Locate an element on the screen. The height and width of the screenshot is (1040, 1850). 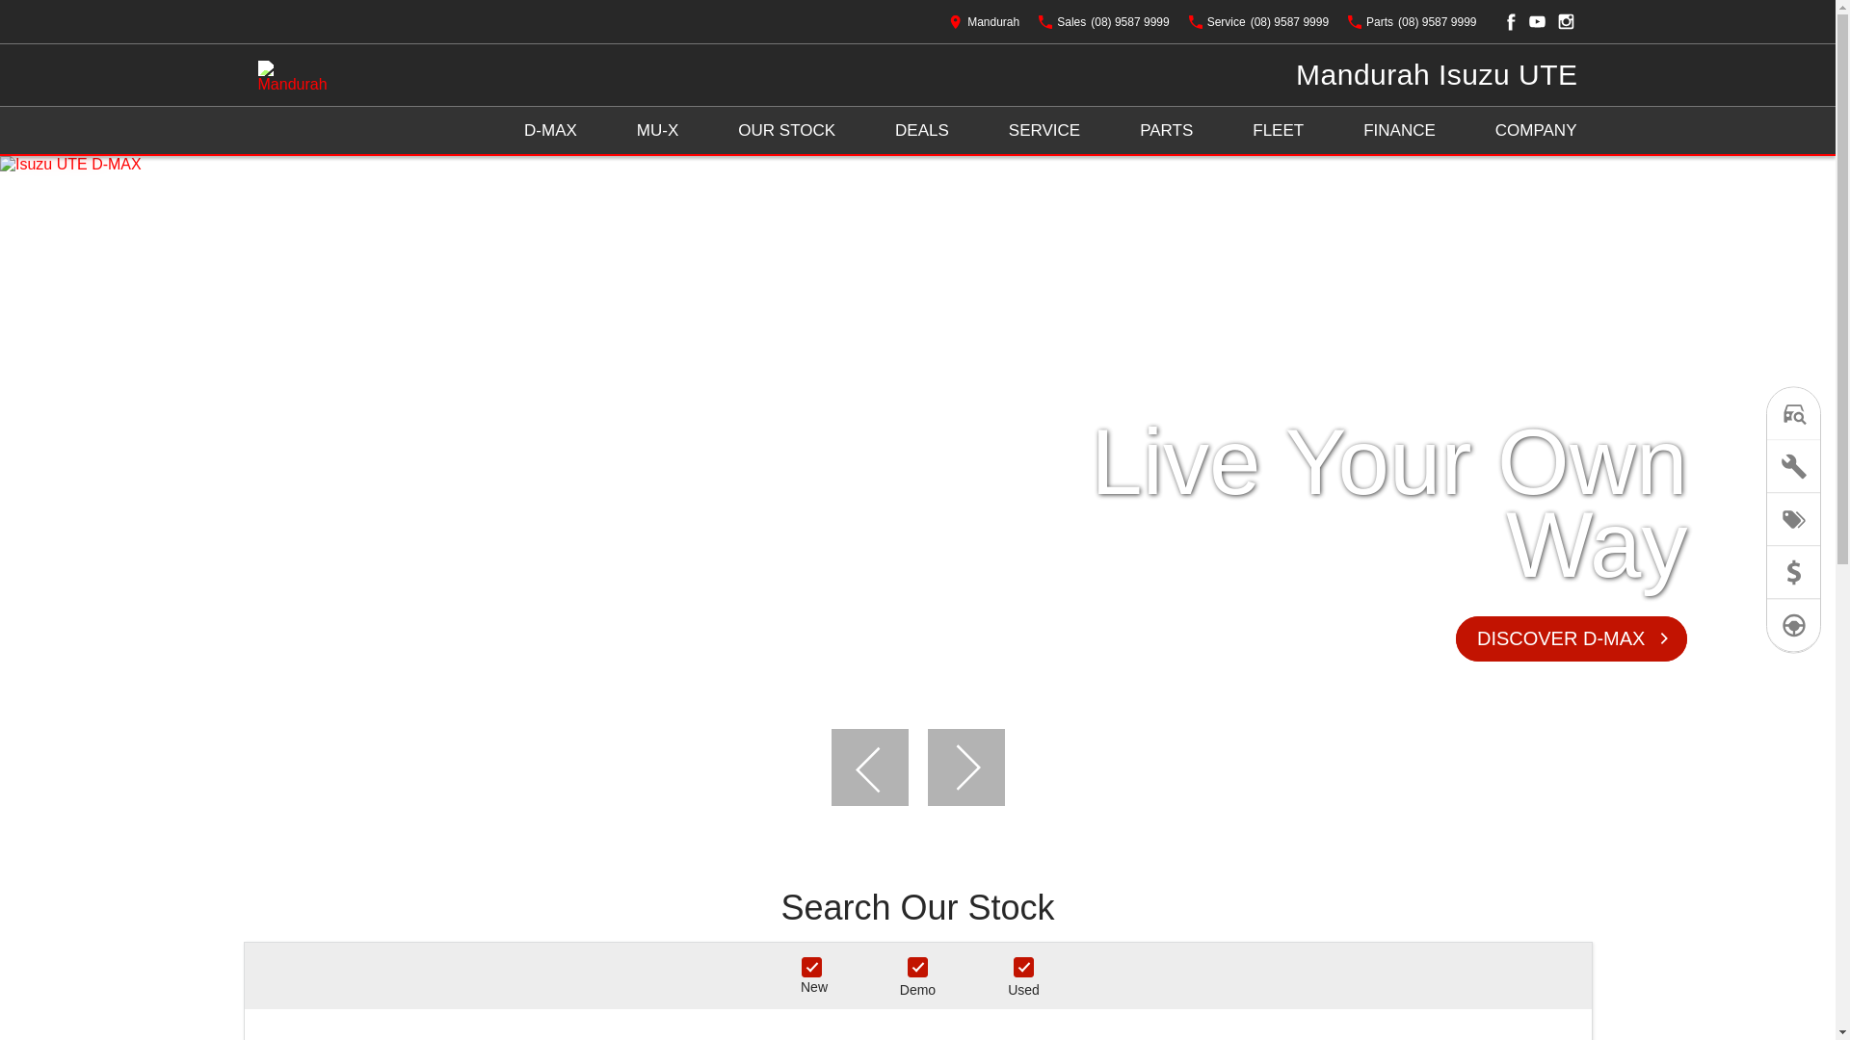
MU-X is located at coordinates (657, 131).